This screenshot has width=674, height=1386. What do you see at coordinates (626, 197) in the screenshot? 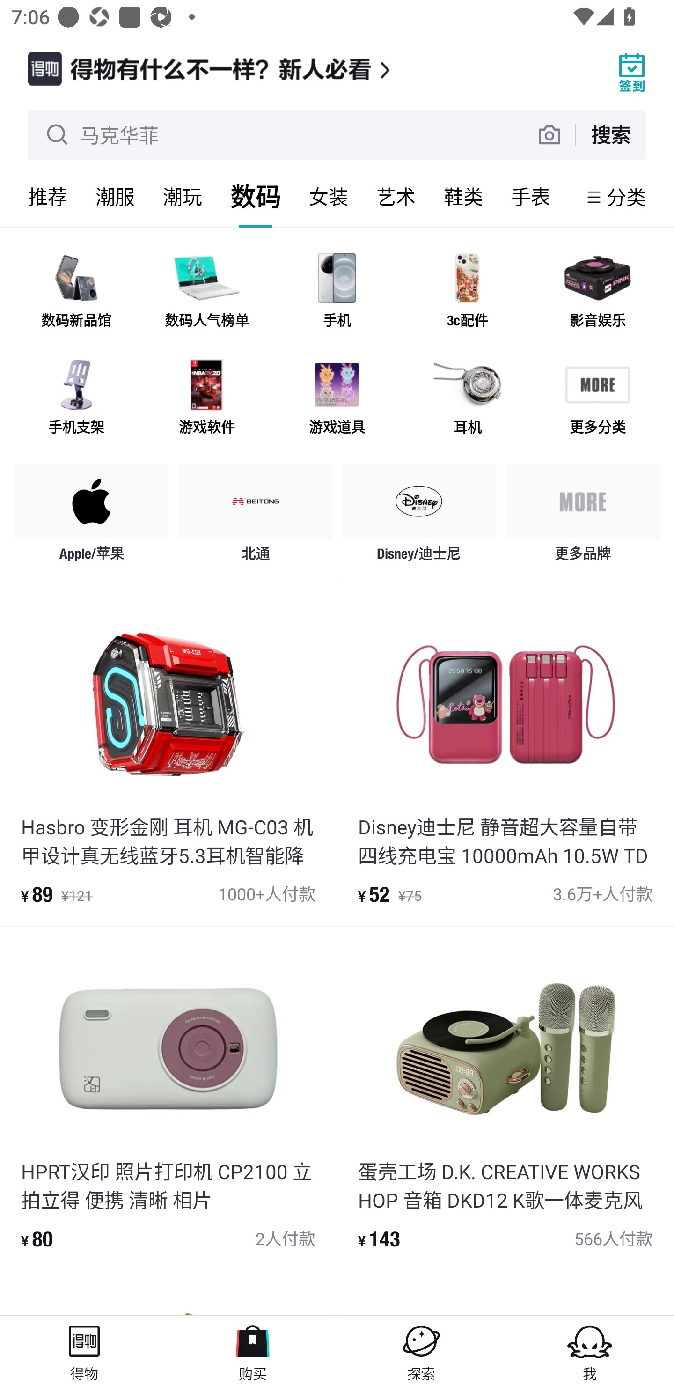
I see `分类` at bounding box center [626, 197].